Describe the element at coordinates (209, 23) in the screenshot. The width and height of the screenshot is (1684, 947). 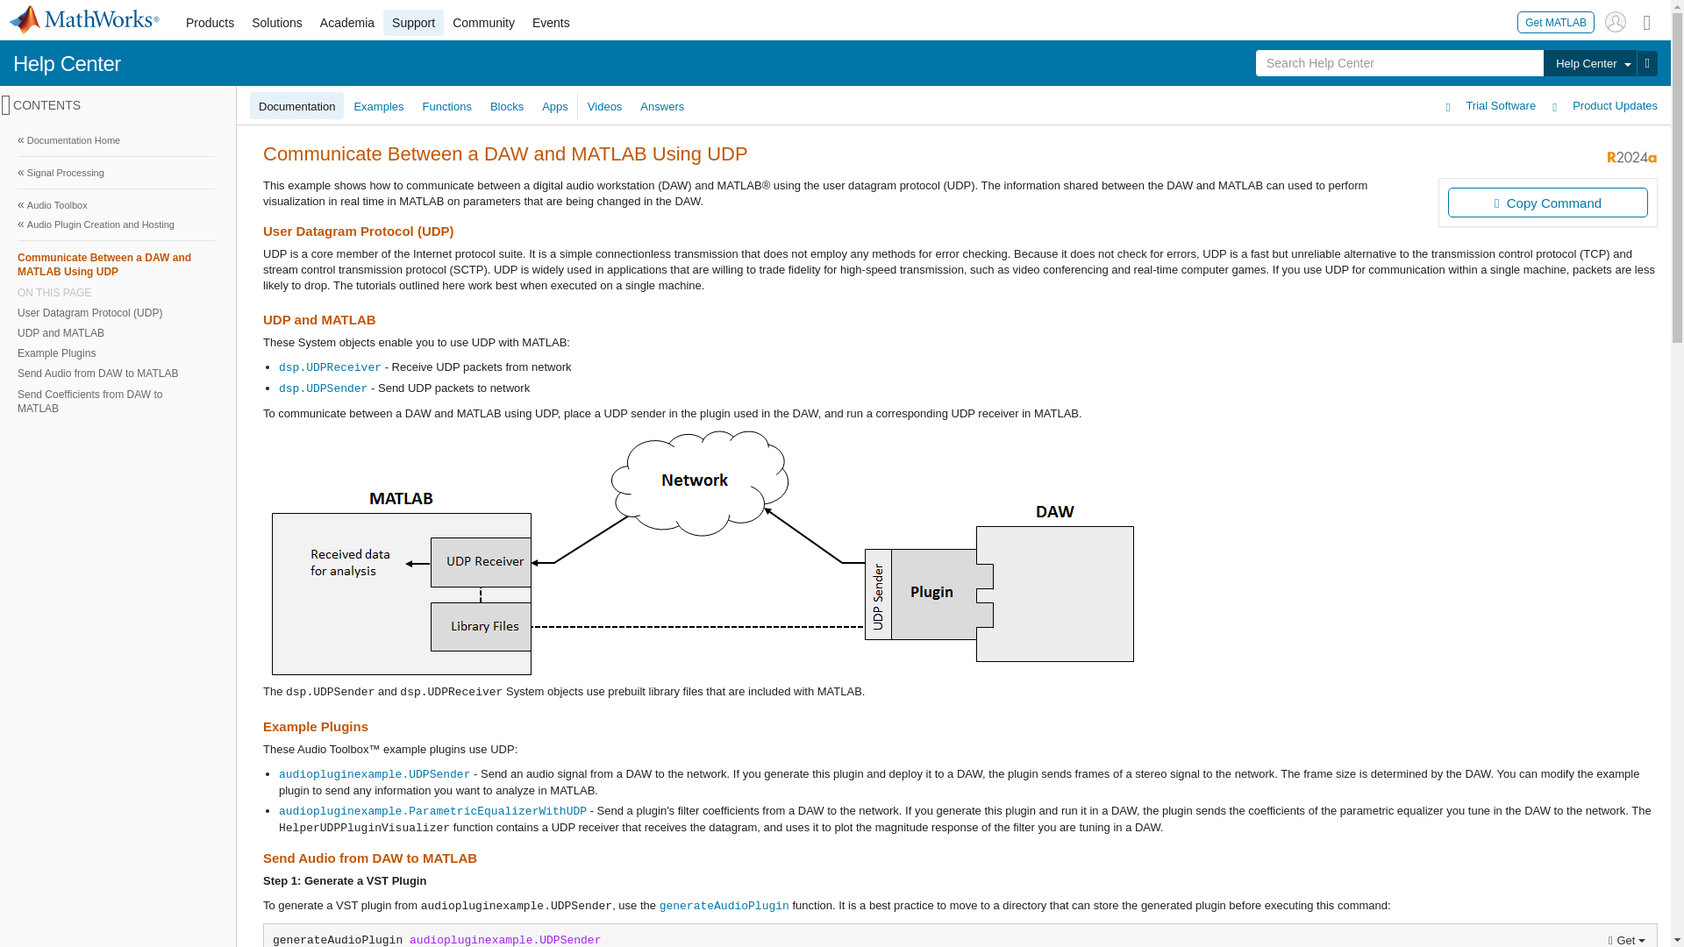
I see `Products` at that location.